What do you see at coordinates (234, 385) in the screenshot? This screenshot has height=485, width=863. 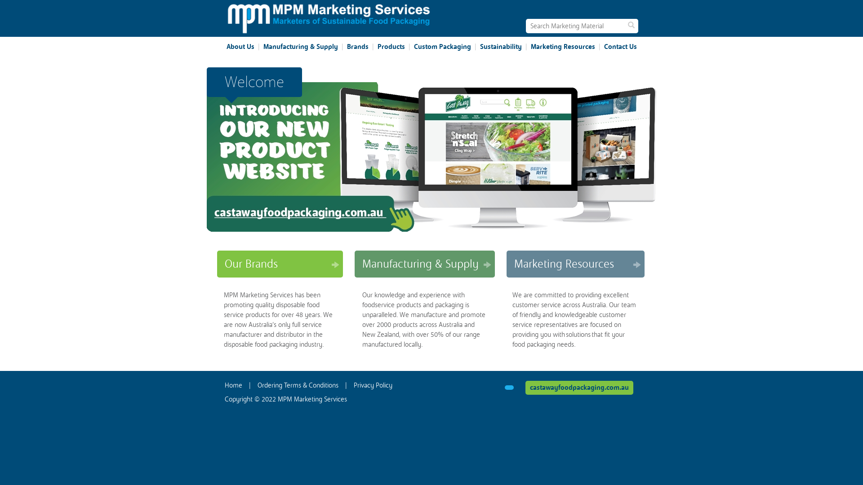 I see `Home` at bounding box center [234, 385].